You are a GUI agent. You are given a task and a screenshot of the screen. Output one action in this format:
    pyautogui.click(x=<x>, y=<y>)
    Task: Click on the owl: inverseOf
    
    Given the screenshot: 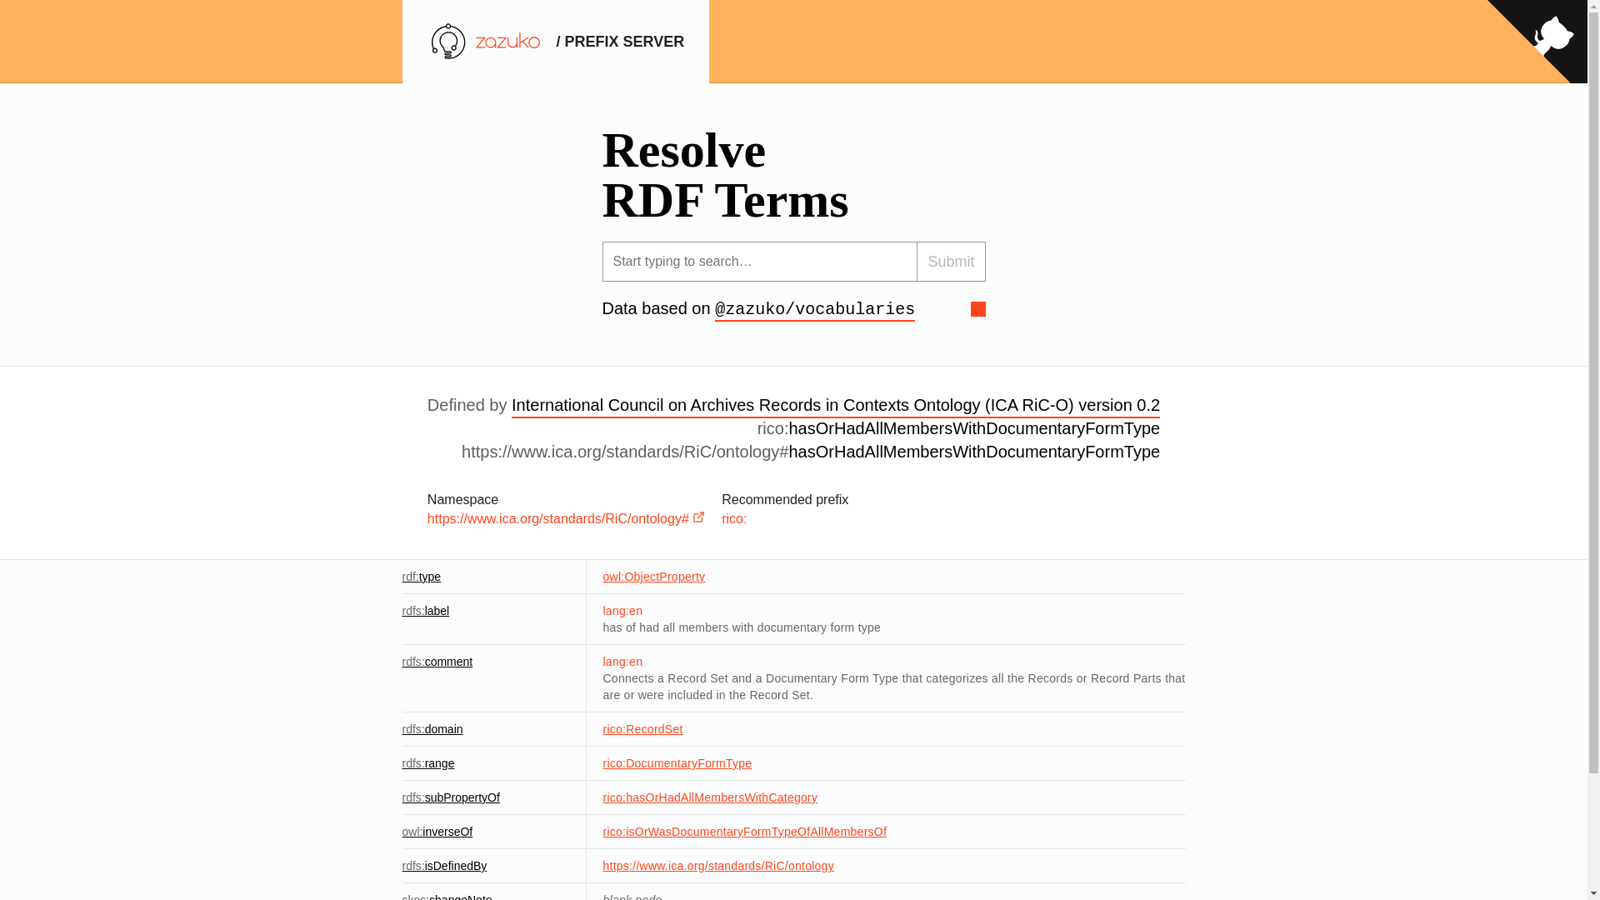 What is the action you would take?
    pyautogui.click(x=437, y=832)
    